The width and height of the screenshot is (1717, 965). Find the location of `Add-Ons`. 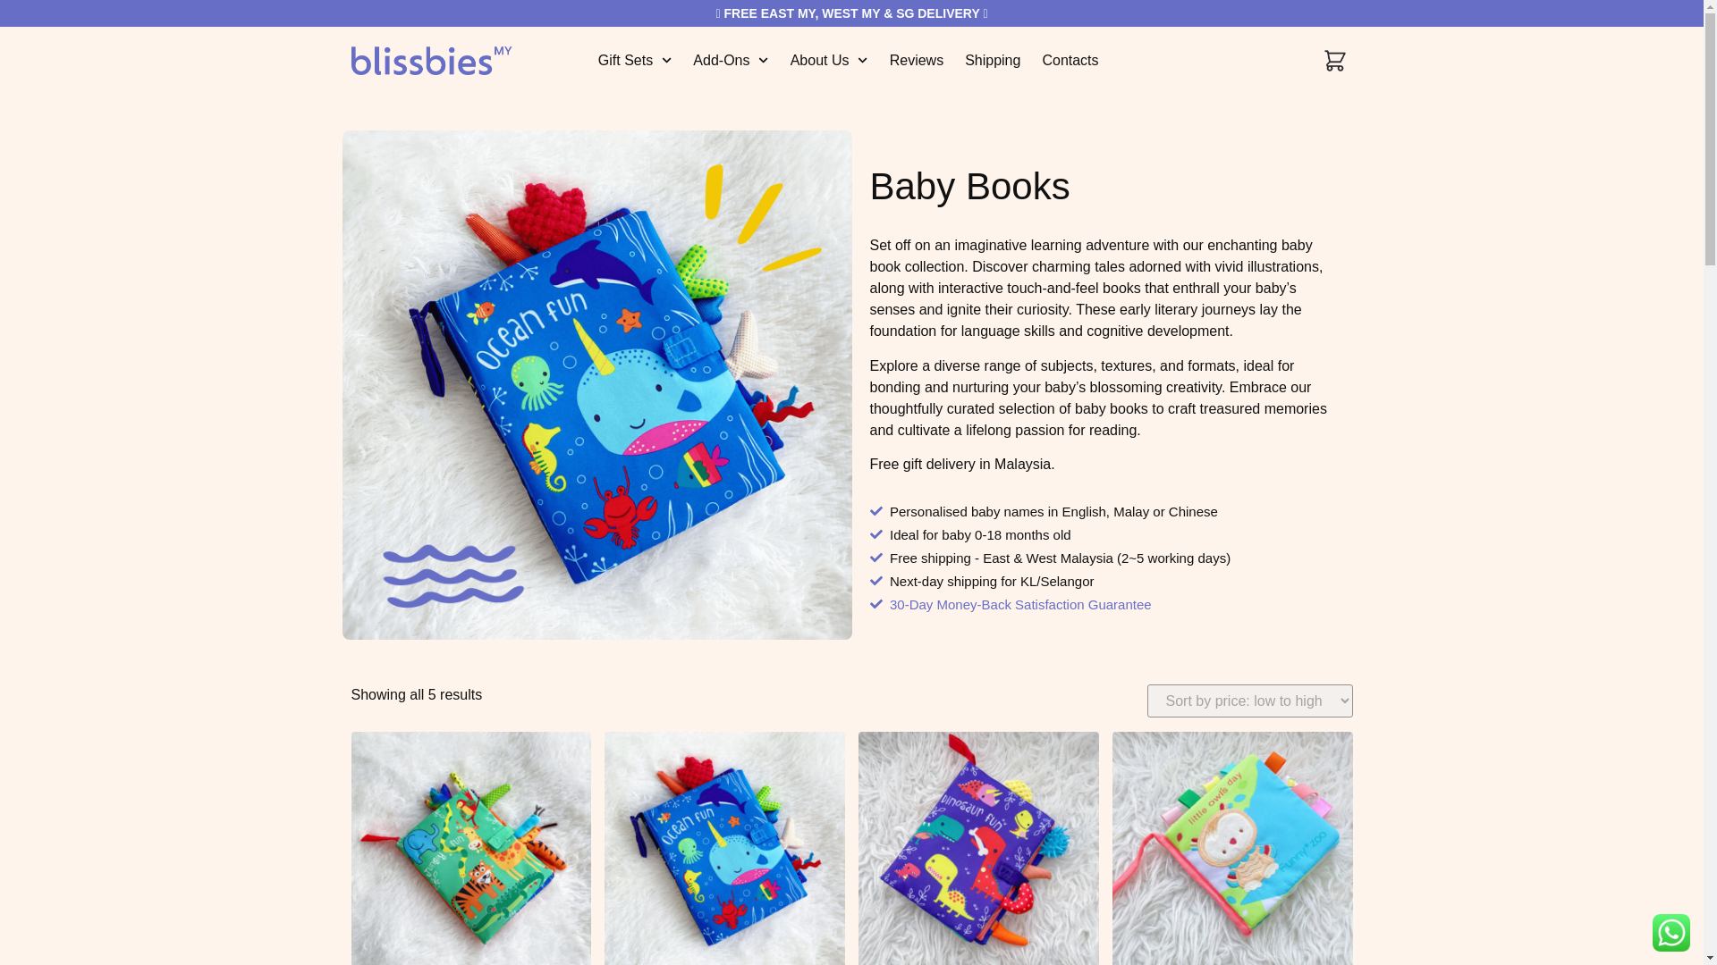

Add-Ons is located at coordinates (730, 61).